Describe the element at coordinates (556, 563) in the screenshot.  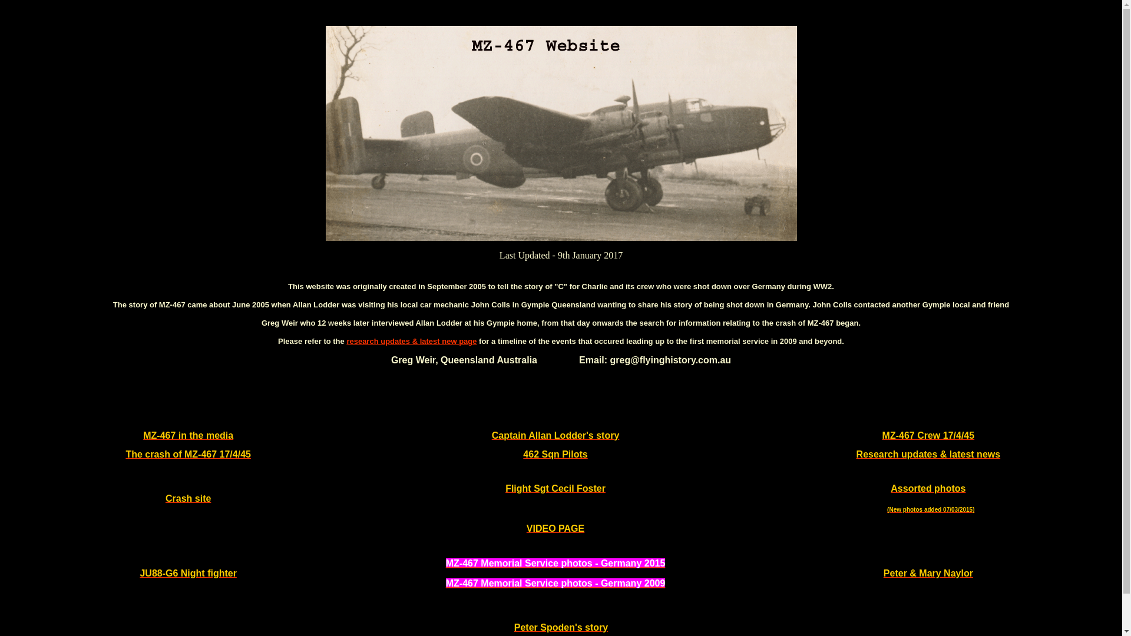
I see `MZ-467 Memorial Service photos - Germany 2015` at that location.